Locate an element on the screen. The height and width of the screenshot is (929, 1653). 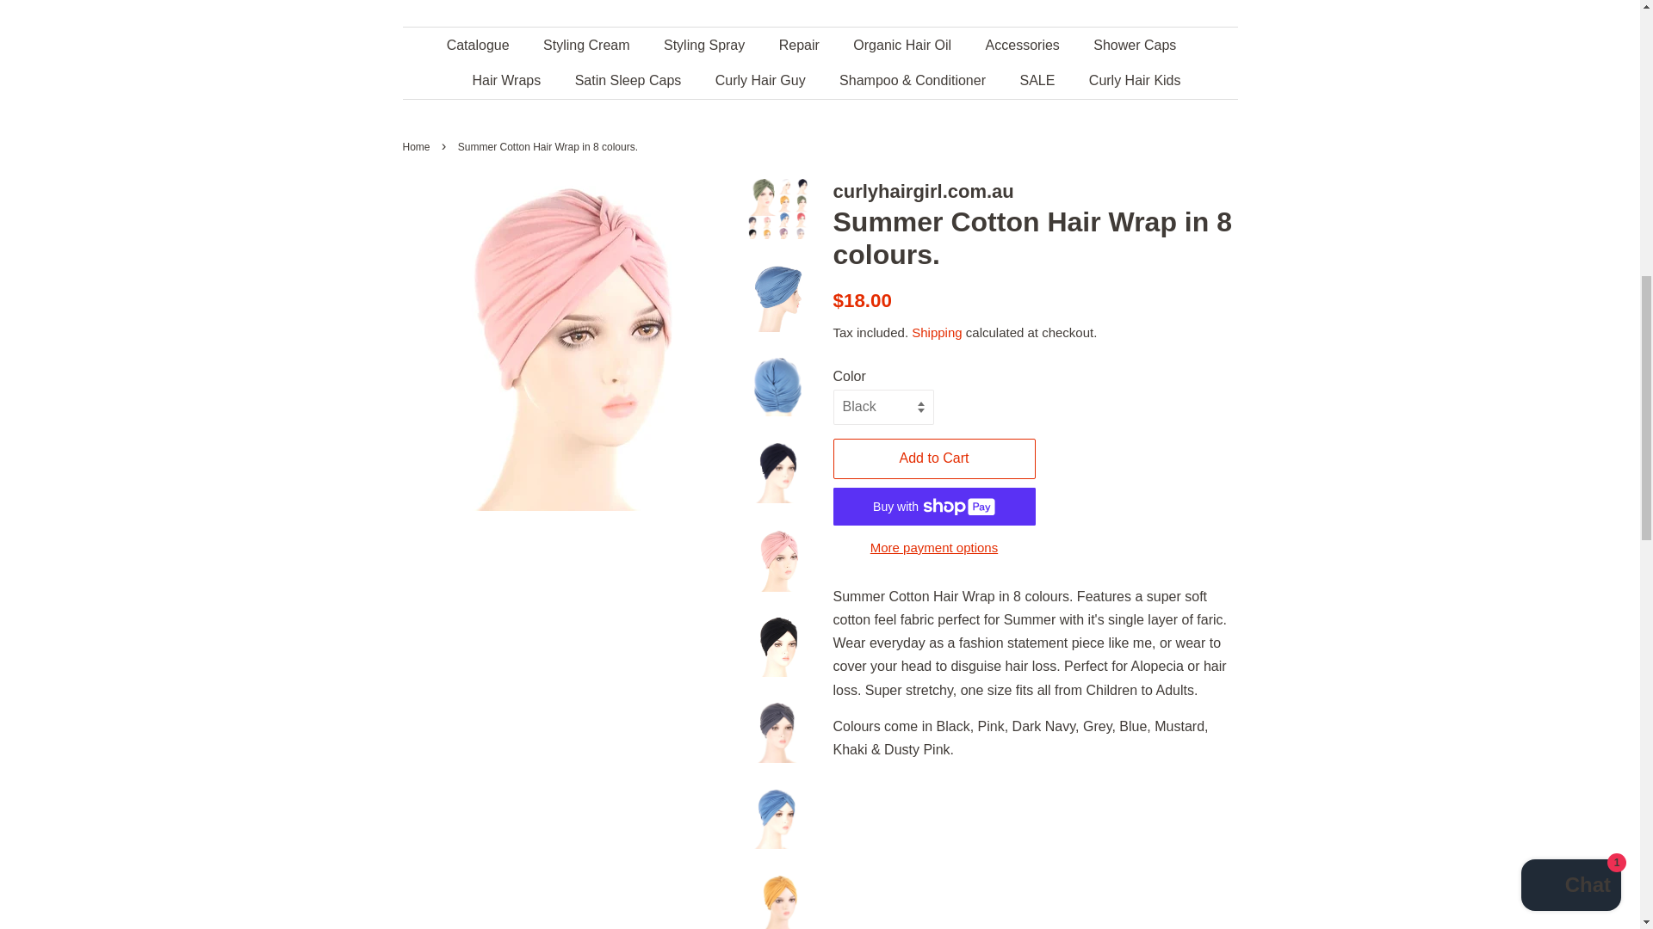
Shower Caps is located at coordinates (1136, 45).